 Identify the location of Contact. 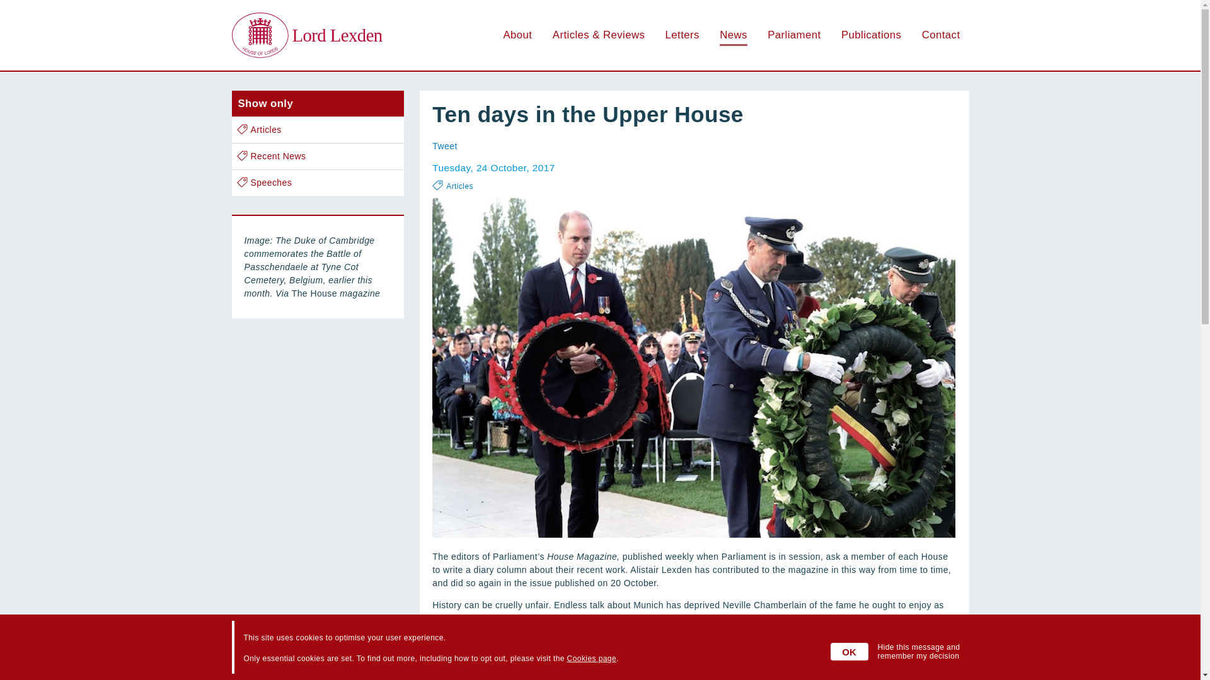
(942, 35).